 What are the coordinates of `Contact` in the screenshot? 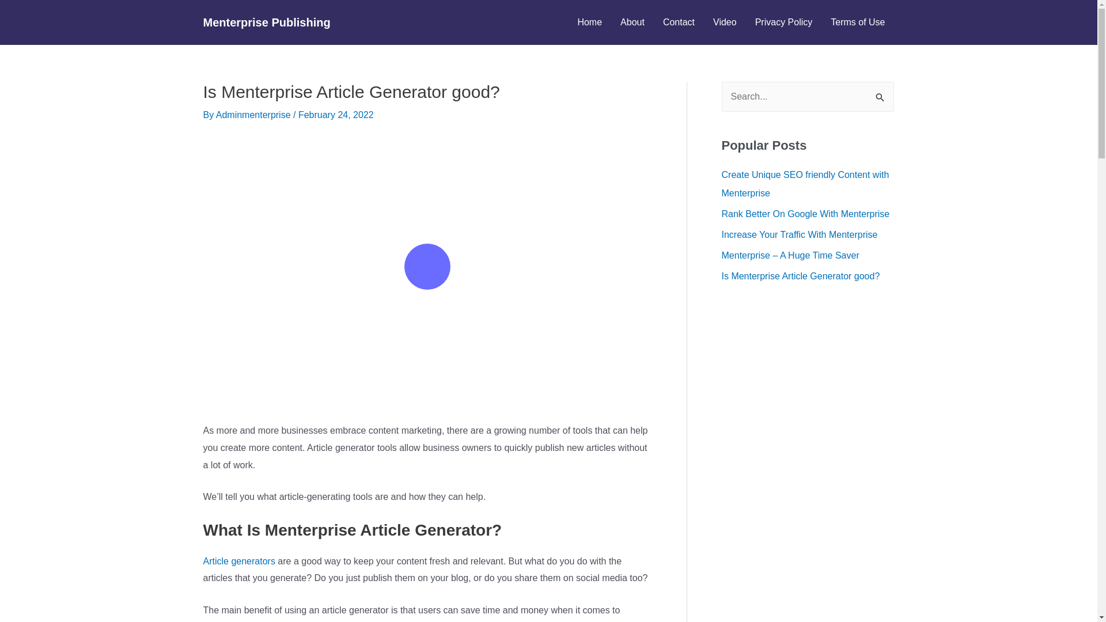 It's located at (679, 22).